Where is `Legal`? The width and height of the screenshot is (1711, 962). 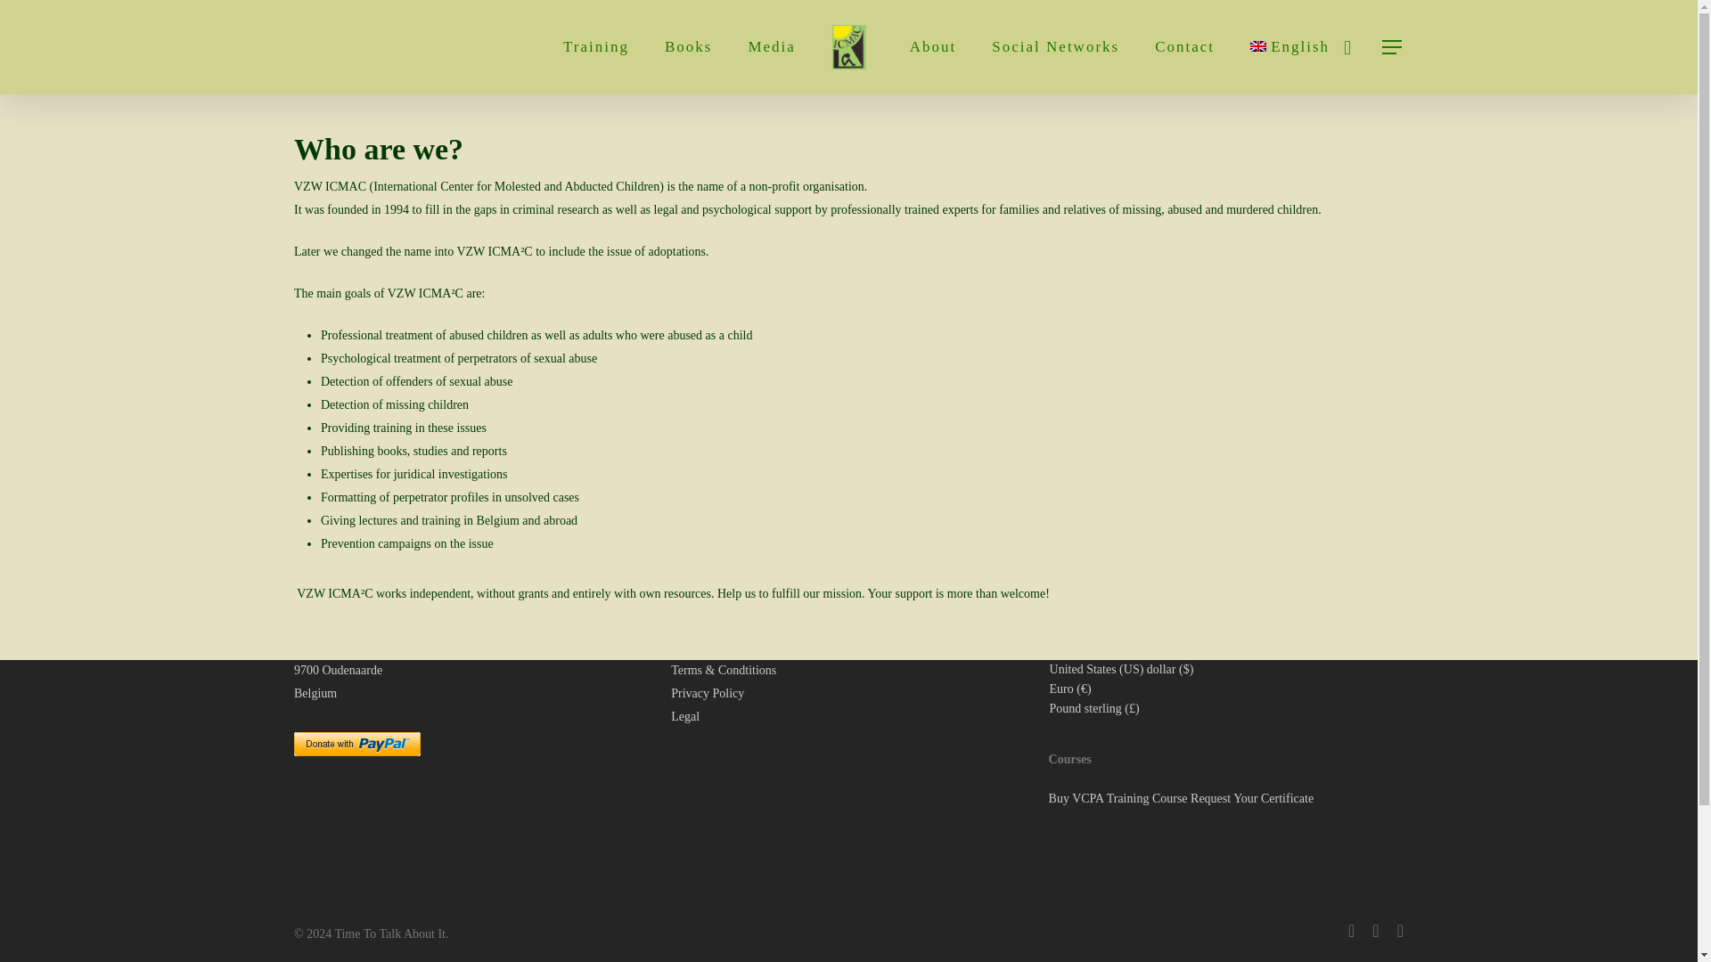 Legal is located at coordinates (684, 716).